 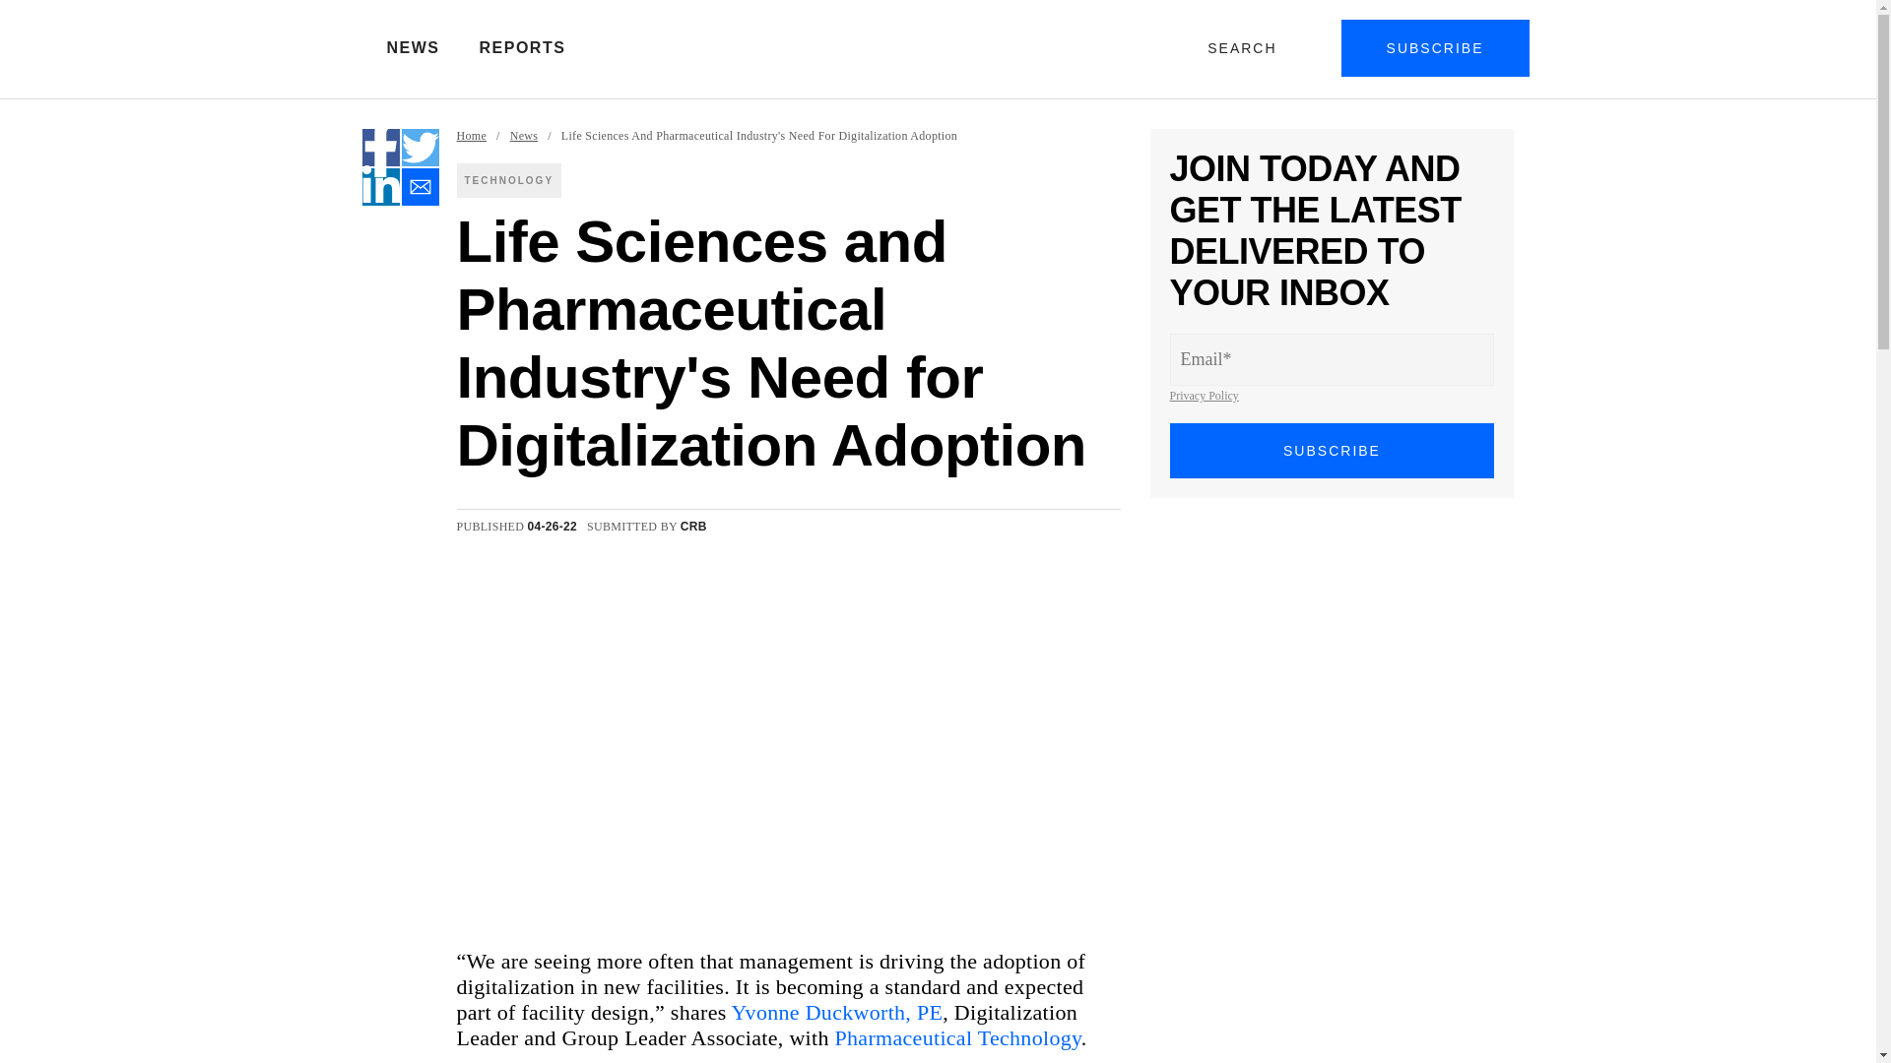 What do you see at coordinates (1333, 451) in the screenshot?
I see `SUBSCRIBE` at bounding box center [1333, 451].